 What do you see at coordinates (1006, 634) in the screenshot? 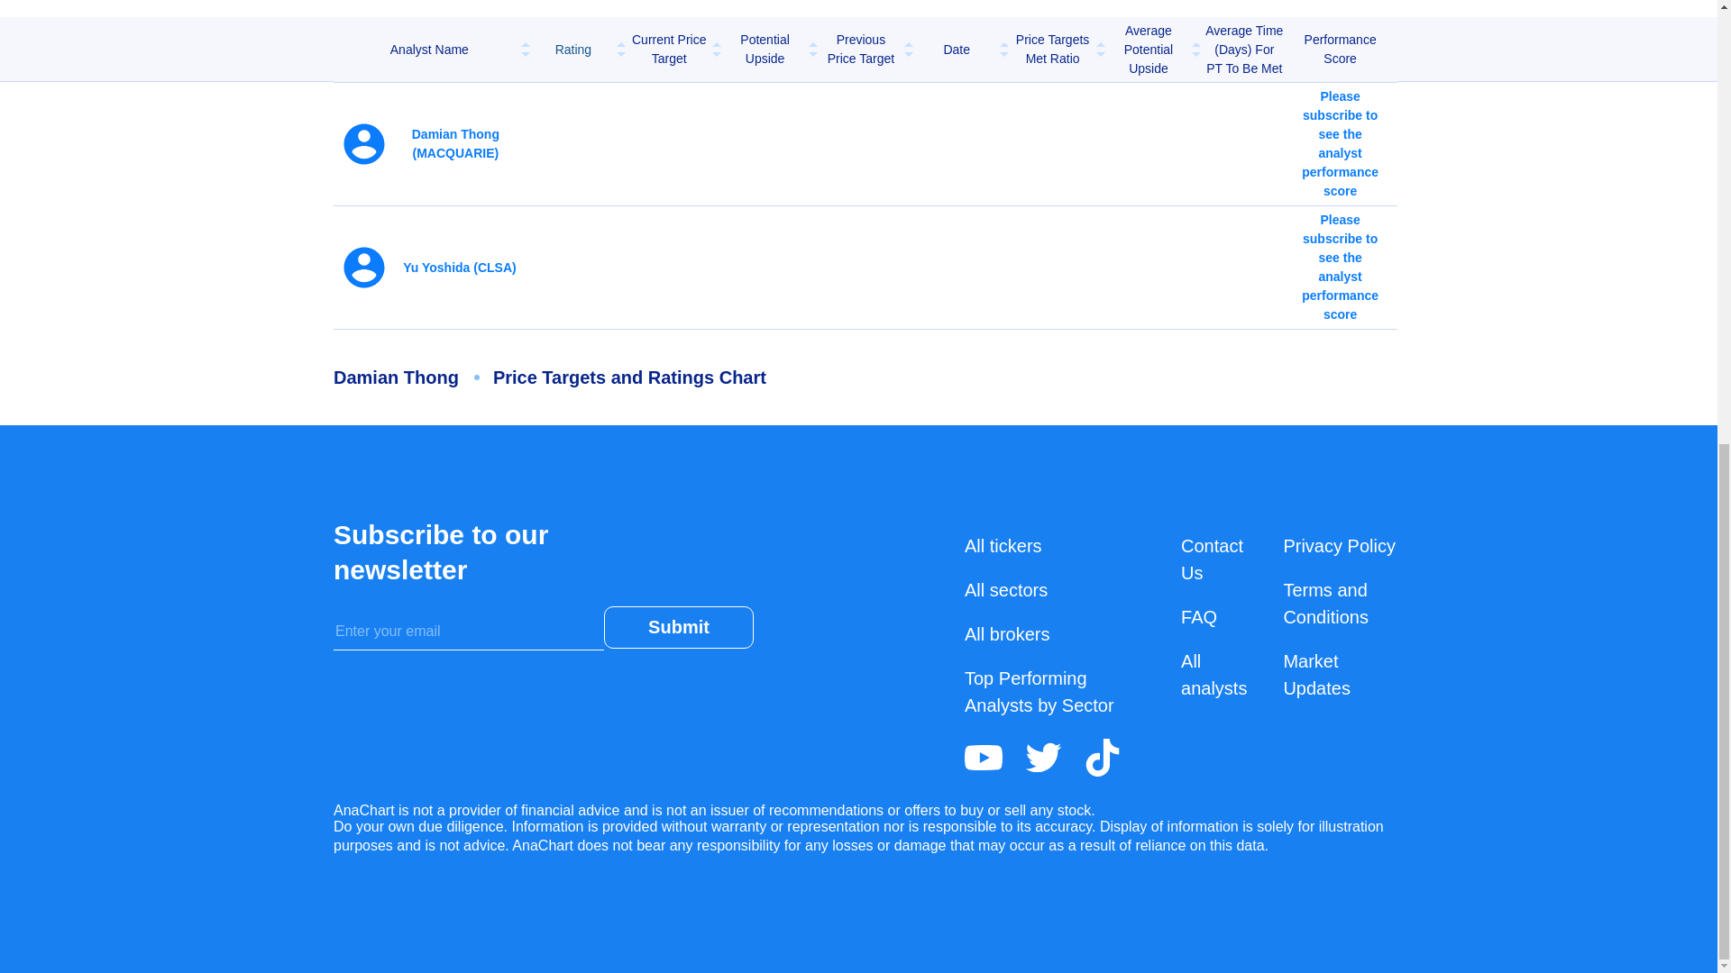
I see `All brokers` at bounding box center [1006, 634].